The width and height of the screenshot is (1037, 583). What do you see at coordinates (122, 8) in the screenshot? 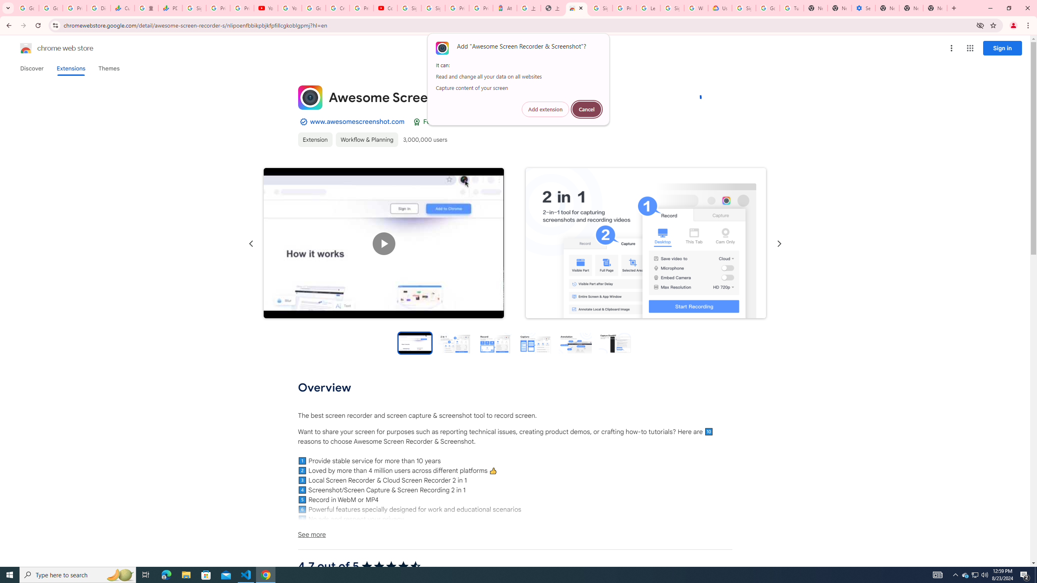
I see `Currencies - Google Finance` at bounding box center [122, 8].